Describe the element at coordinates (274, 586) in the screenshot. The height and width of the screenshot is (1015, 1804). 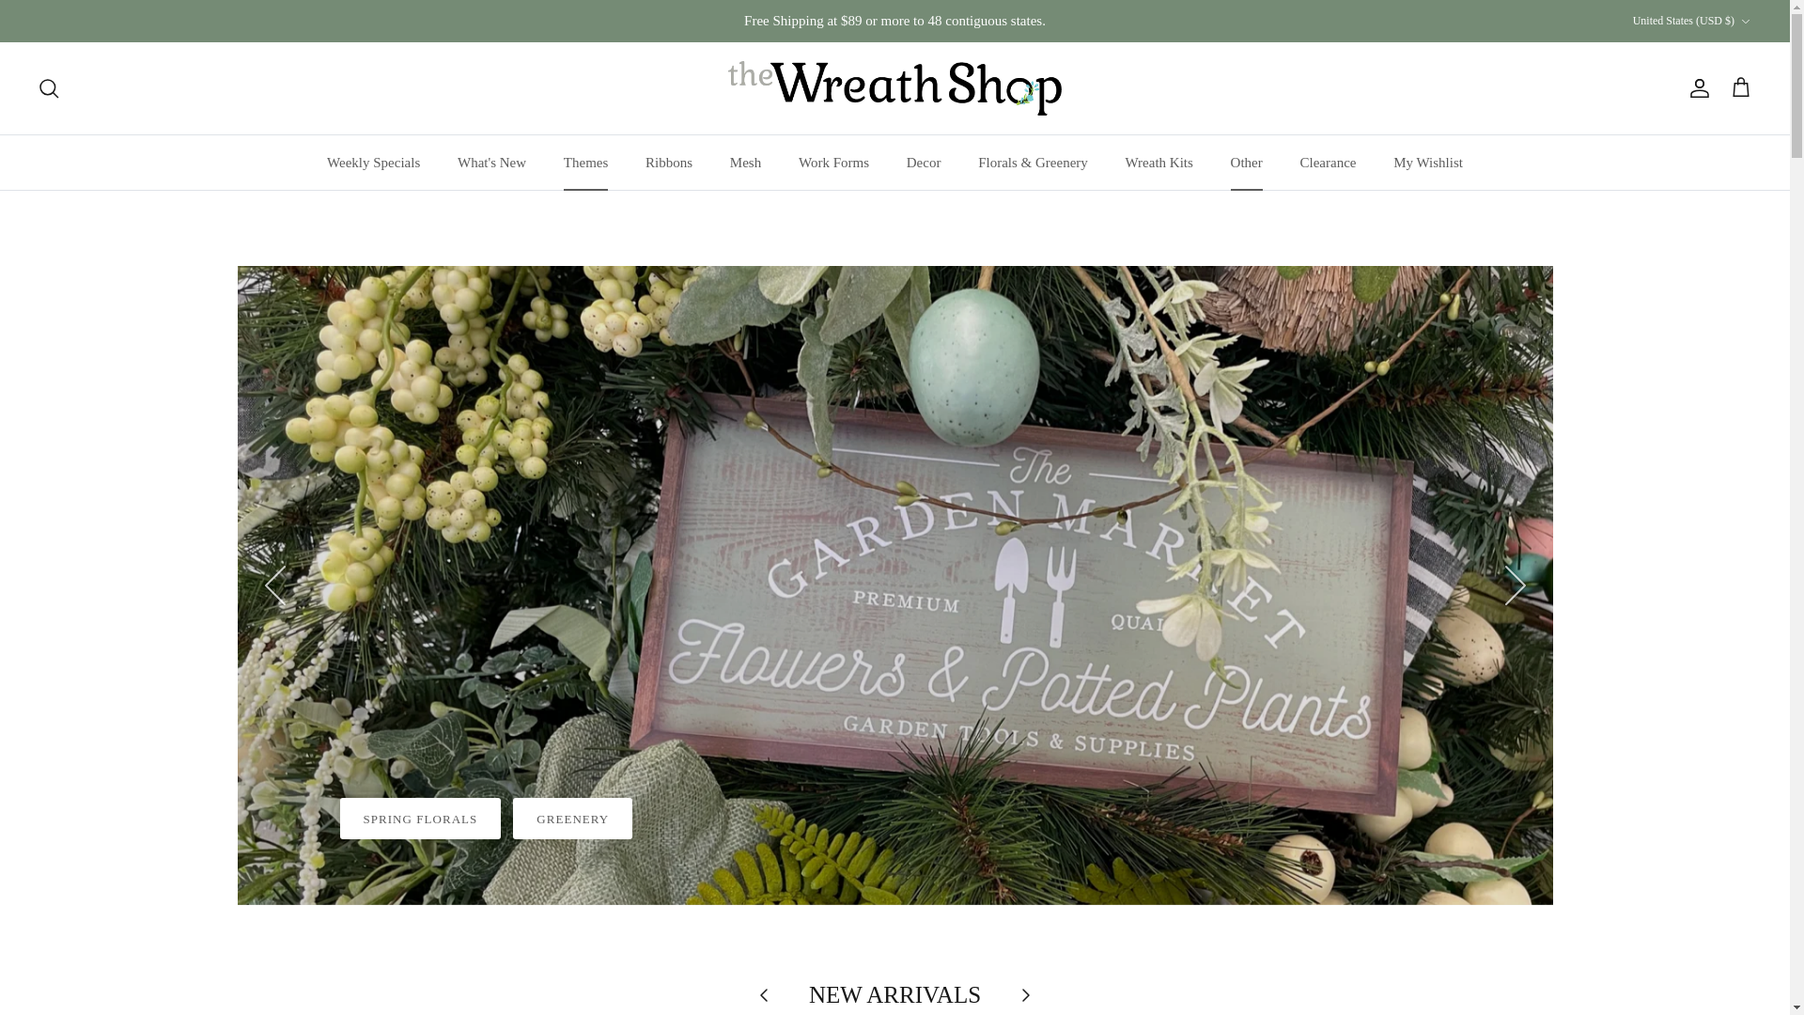
I see `LEFT` at that location.